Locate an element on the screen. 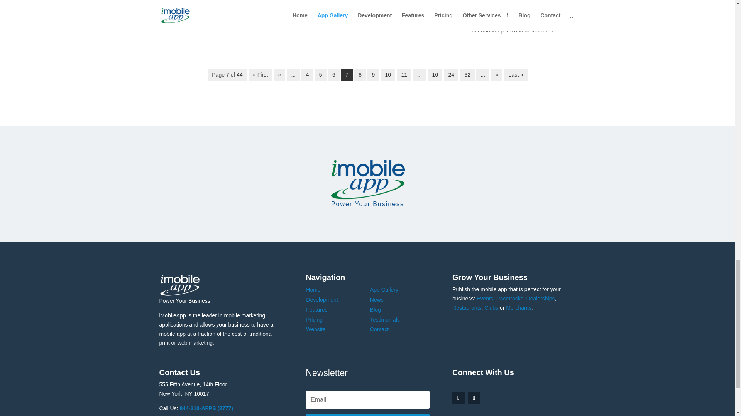 This screenshot has height=416, width=741. Page 5 is located at coordinates (321, 75).